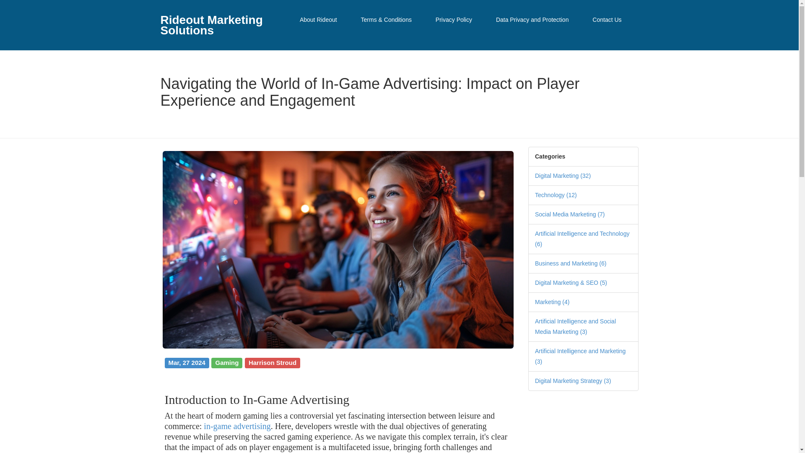 The height and width of the screenshot is (453, 805). I want to click on in-game advertising, so click(237, 426).